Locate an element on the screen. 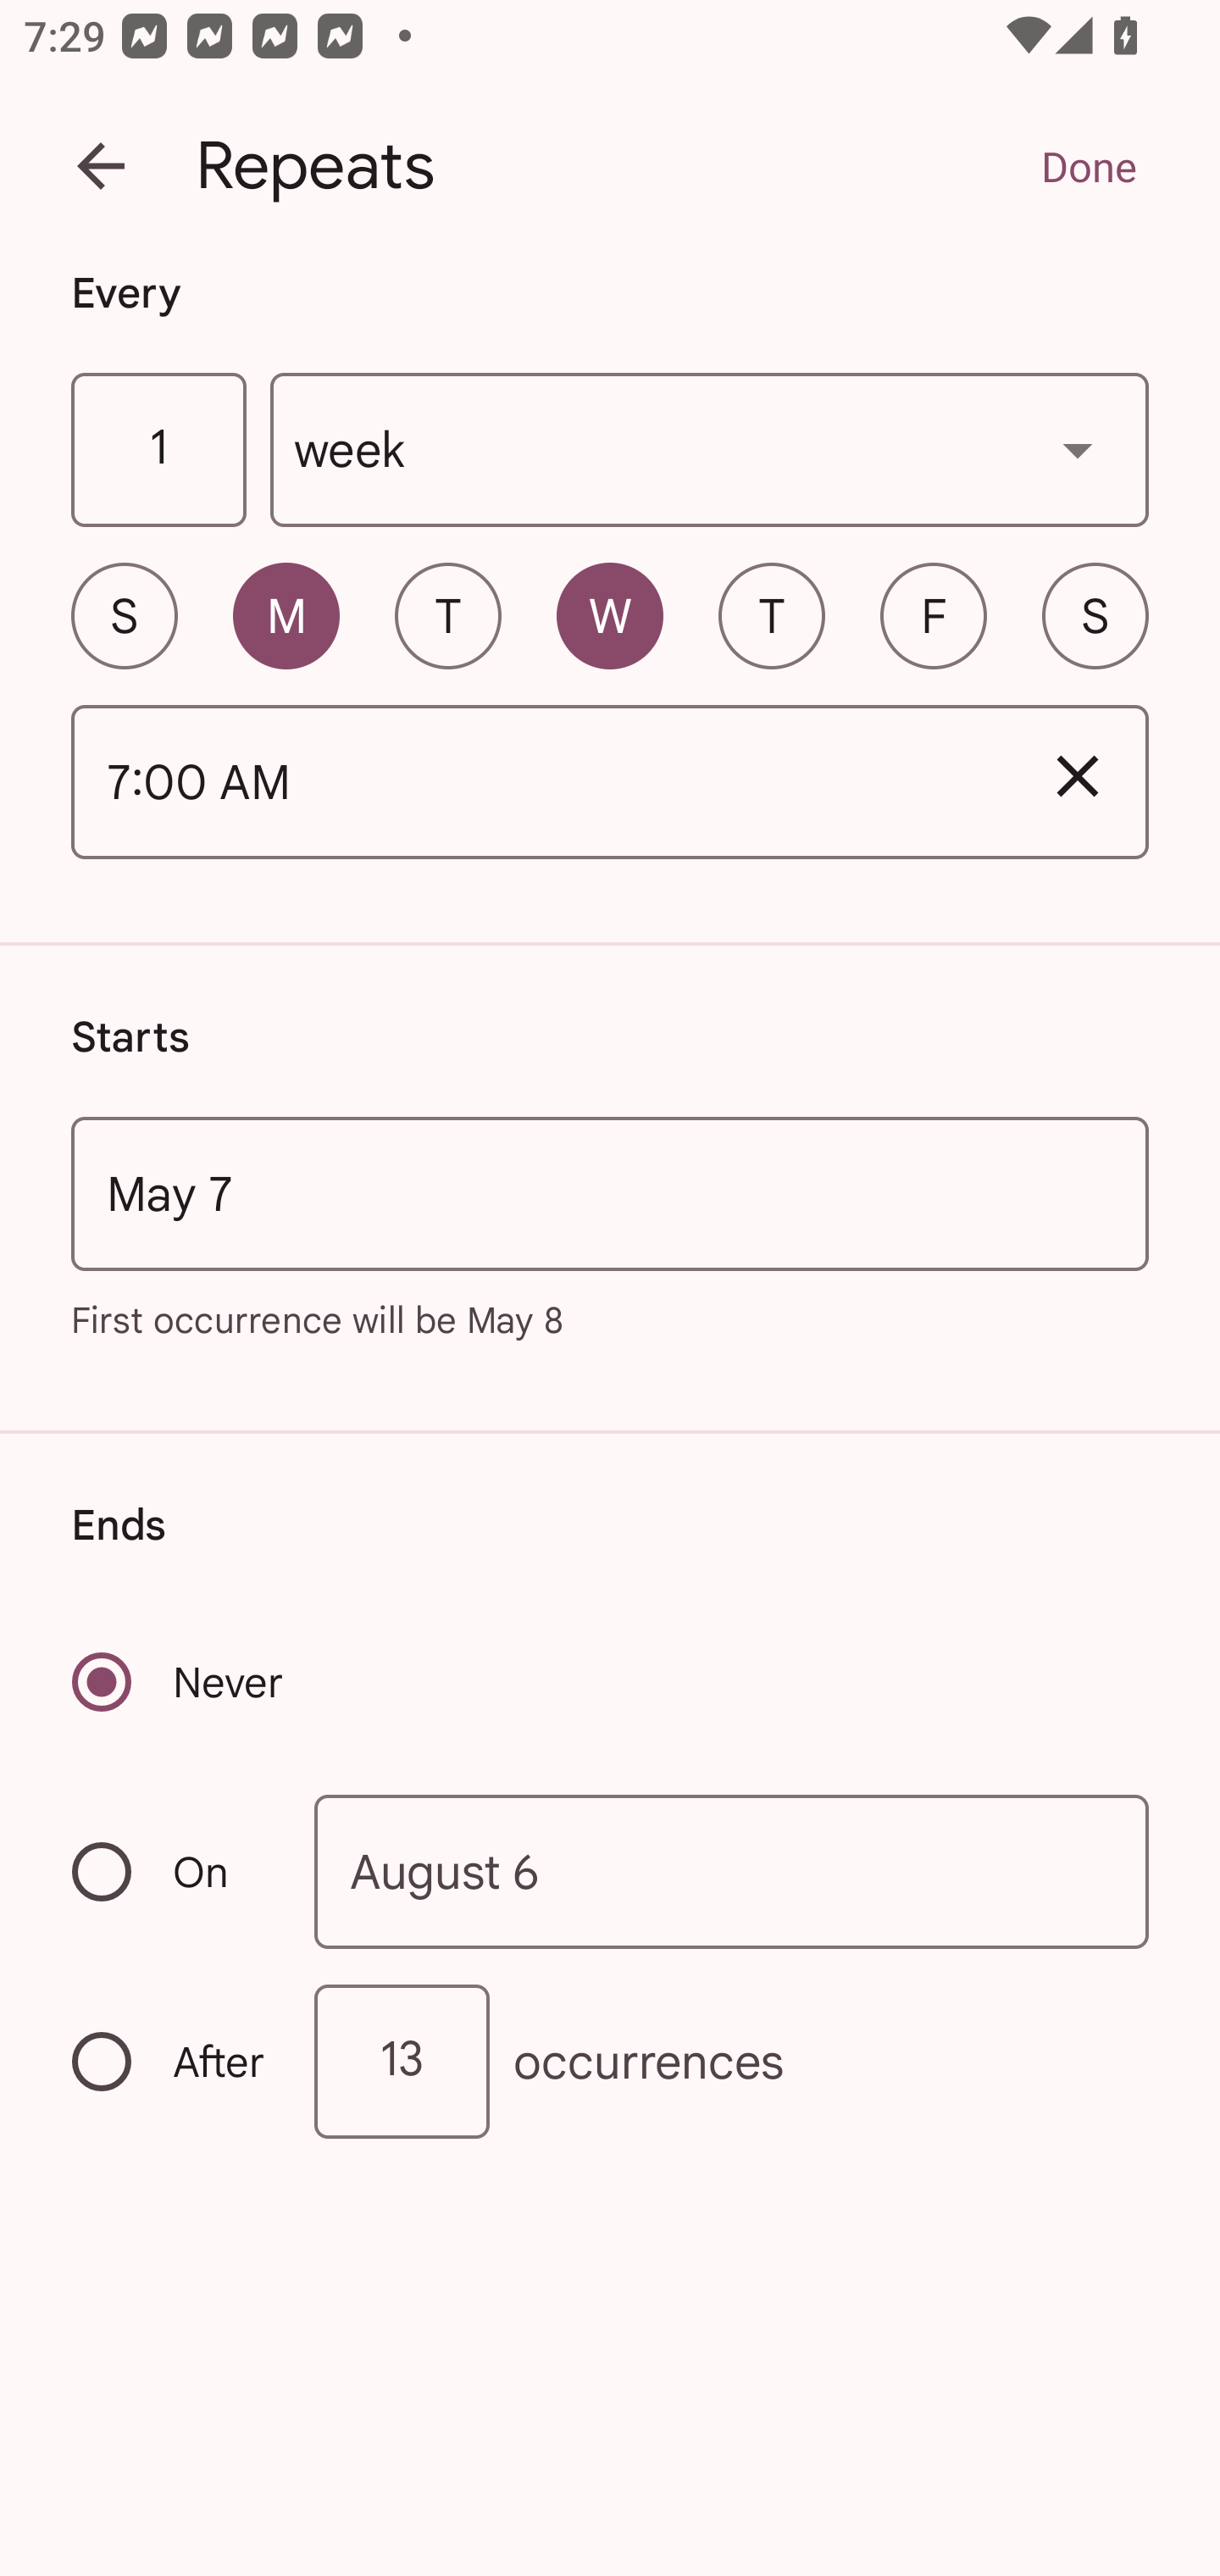 This screenshot has height=2576, width=1220. S Saturday is located at coordinates (1095, 615).